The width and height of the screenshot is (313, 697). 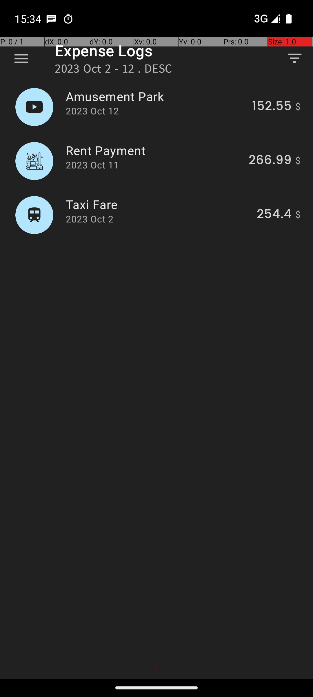 What do you see at coordinates (114, 70) in the screenshot?
I see `2023 Oct 2 - 12 . DESC` at bounding box center [114, 70].